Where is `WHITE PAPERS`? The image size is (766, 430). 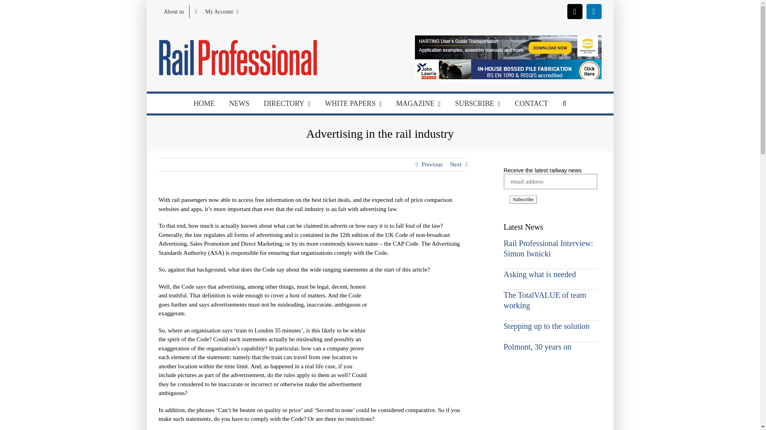 WHITE PAPERS is located at coordinates (353, 104).